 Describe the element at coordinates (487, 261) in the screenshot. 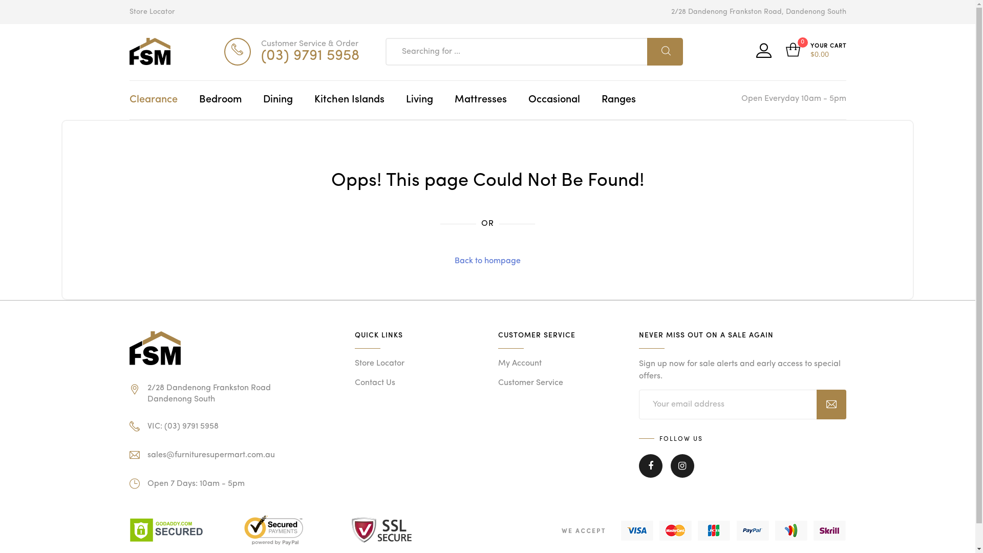

I see `Back to hompage` at that location.